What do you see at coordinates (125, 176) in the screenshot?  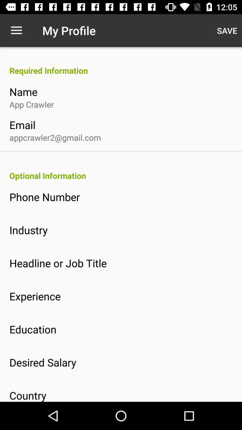 I see `jump to optional information icon` at bounding box center [125, 176].